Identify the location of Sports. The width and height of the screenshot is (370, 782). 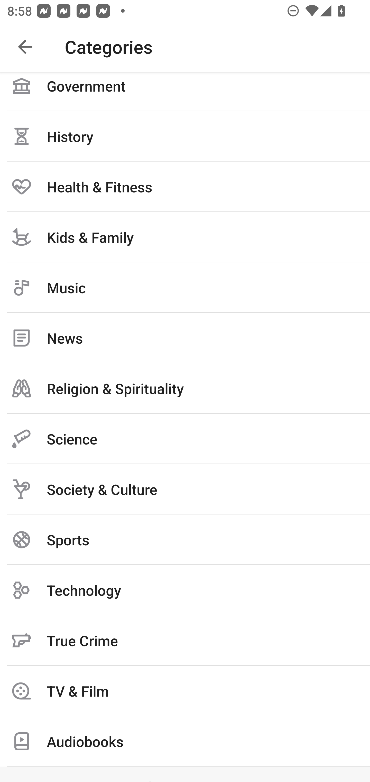
(185, 539).